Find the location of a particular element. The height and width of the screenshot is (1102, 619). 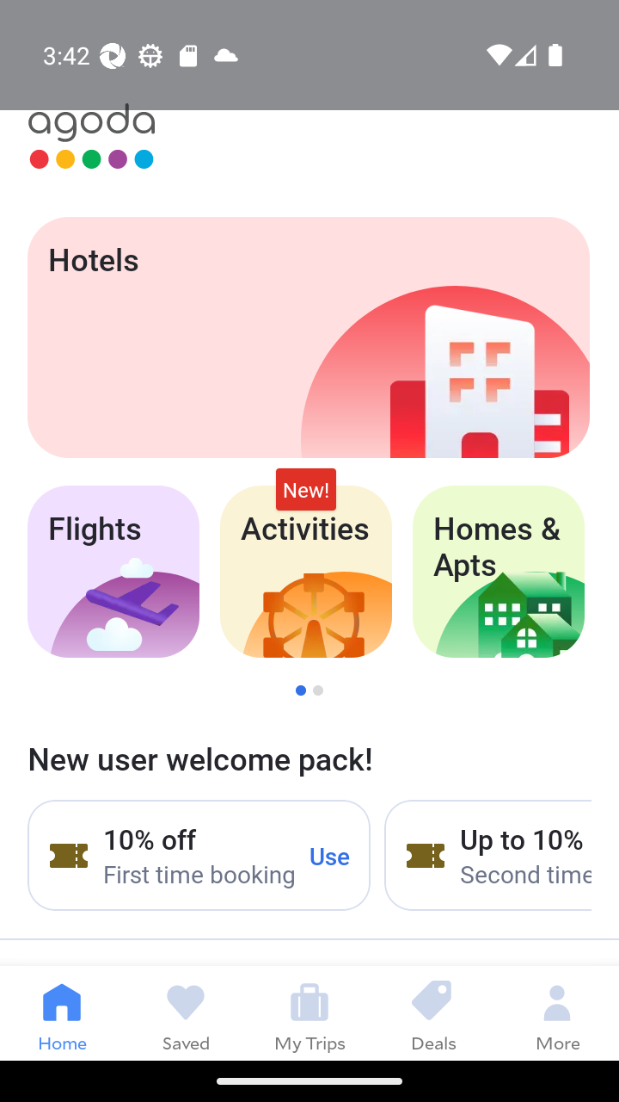

Home is located at coordinates (62, 1012).